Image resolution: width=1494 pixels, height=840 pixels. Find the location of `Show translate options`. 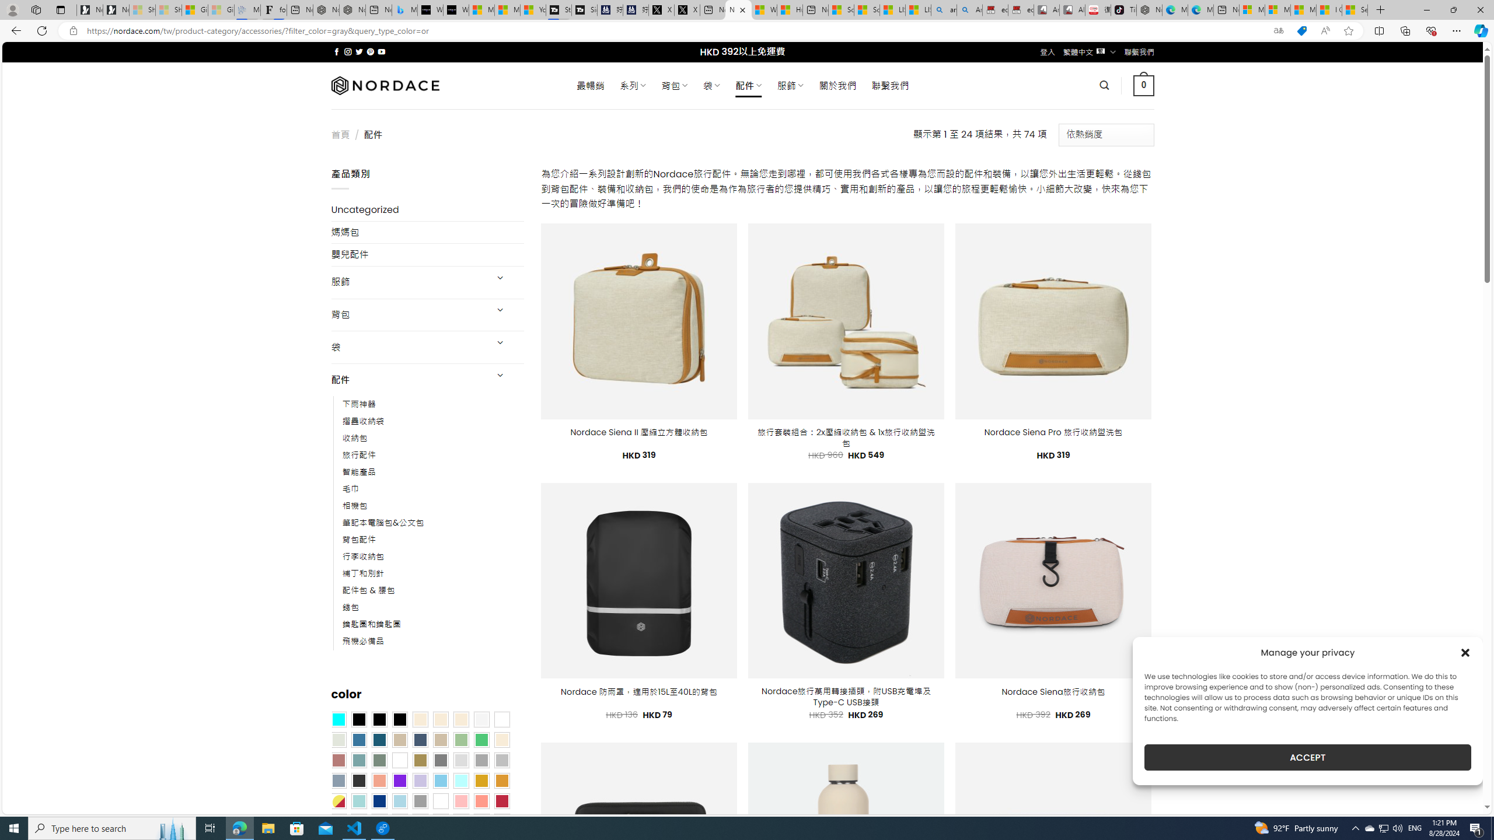

Show translate options is located at coordinates (1278, 31).